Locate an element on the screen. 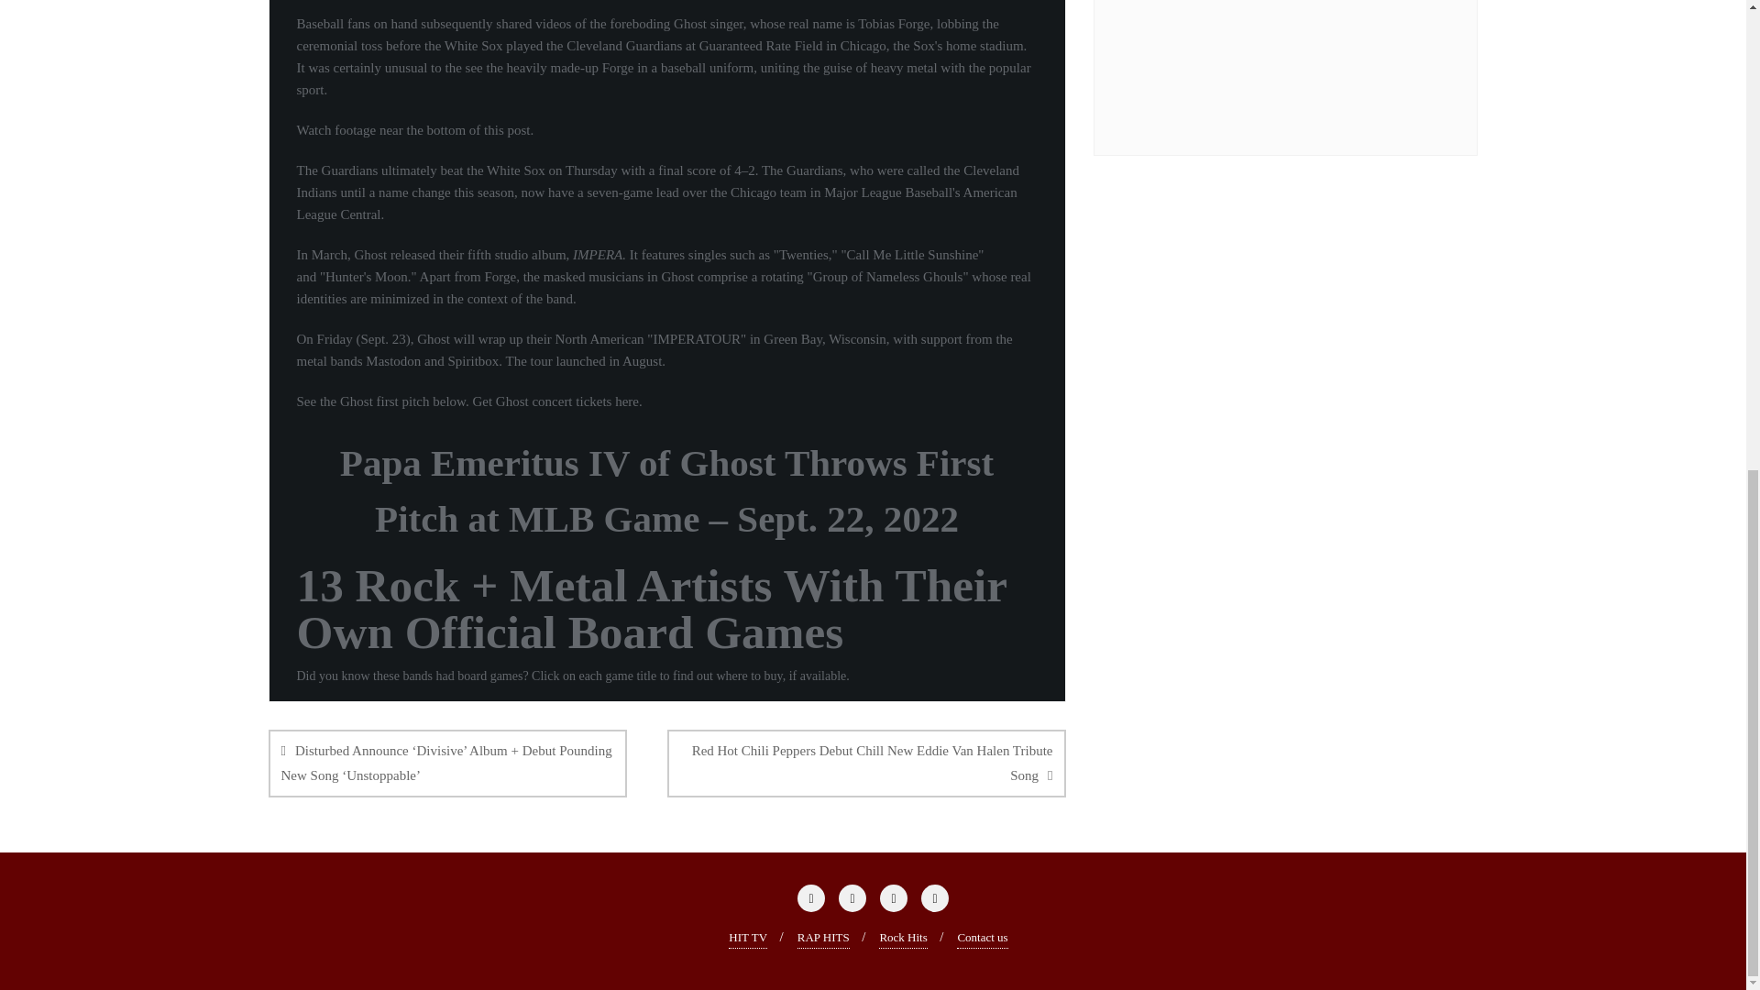  HIT TV is located at coordinates (748, 937).